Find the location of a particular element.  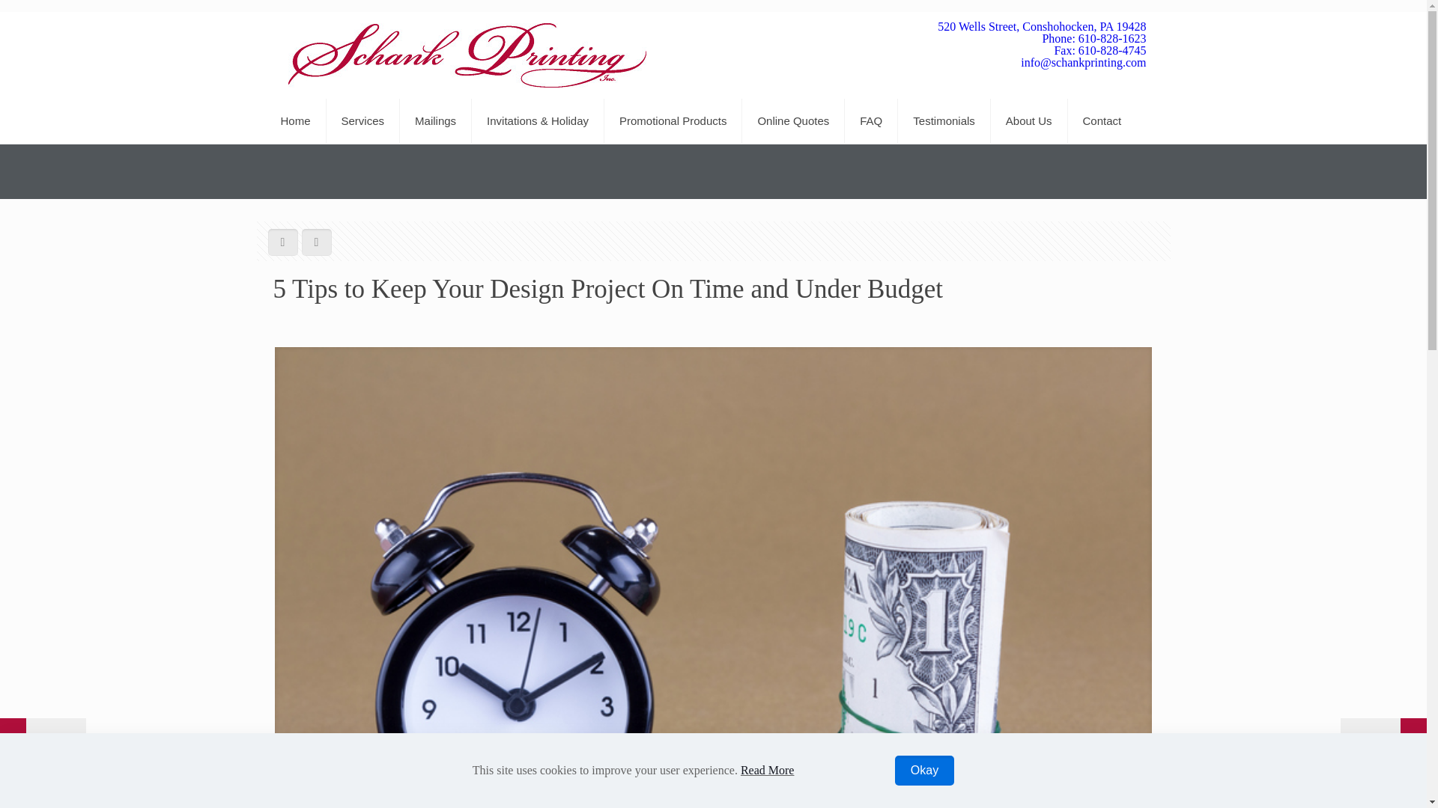

Contact is located at coordinates (1102, 121).